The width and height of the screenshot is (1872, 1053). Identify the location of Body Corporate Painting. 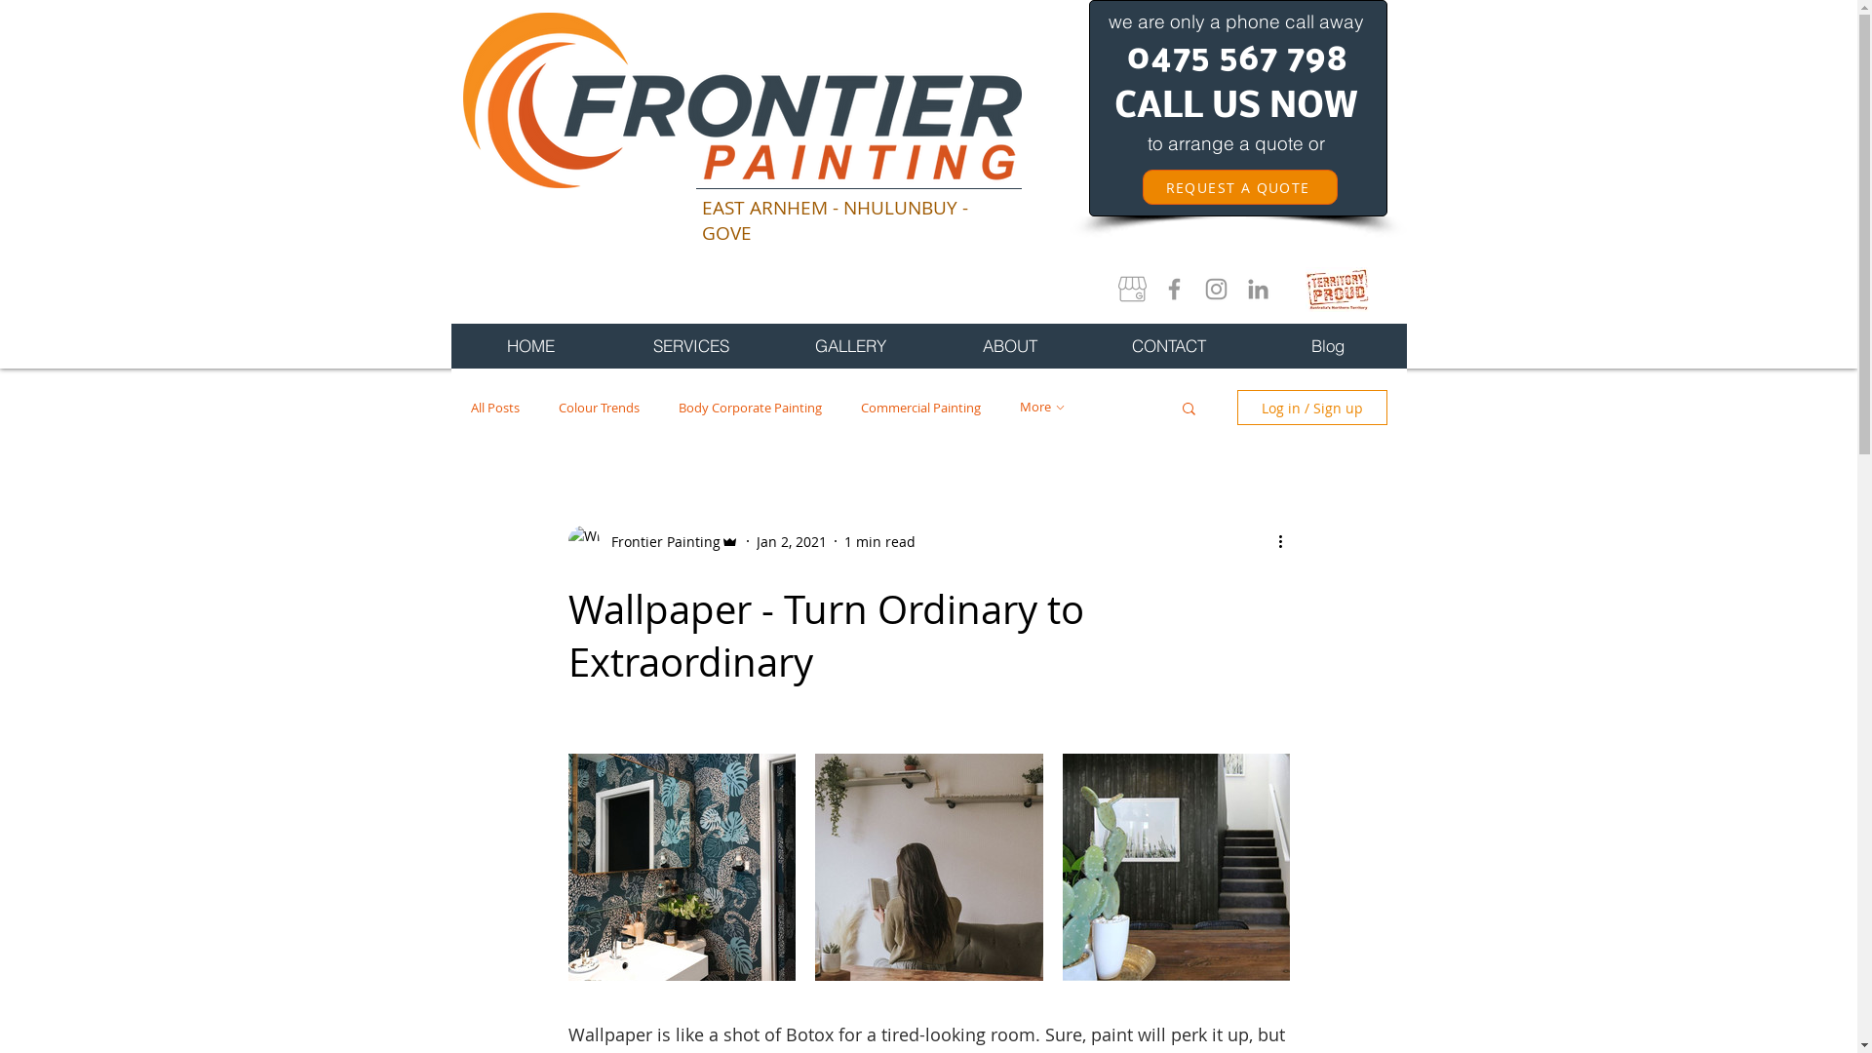
(751, 408).